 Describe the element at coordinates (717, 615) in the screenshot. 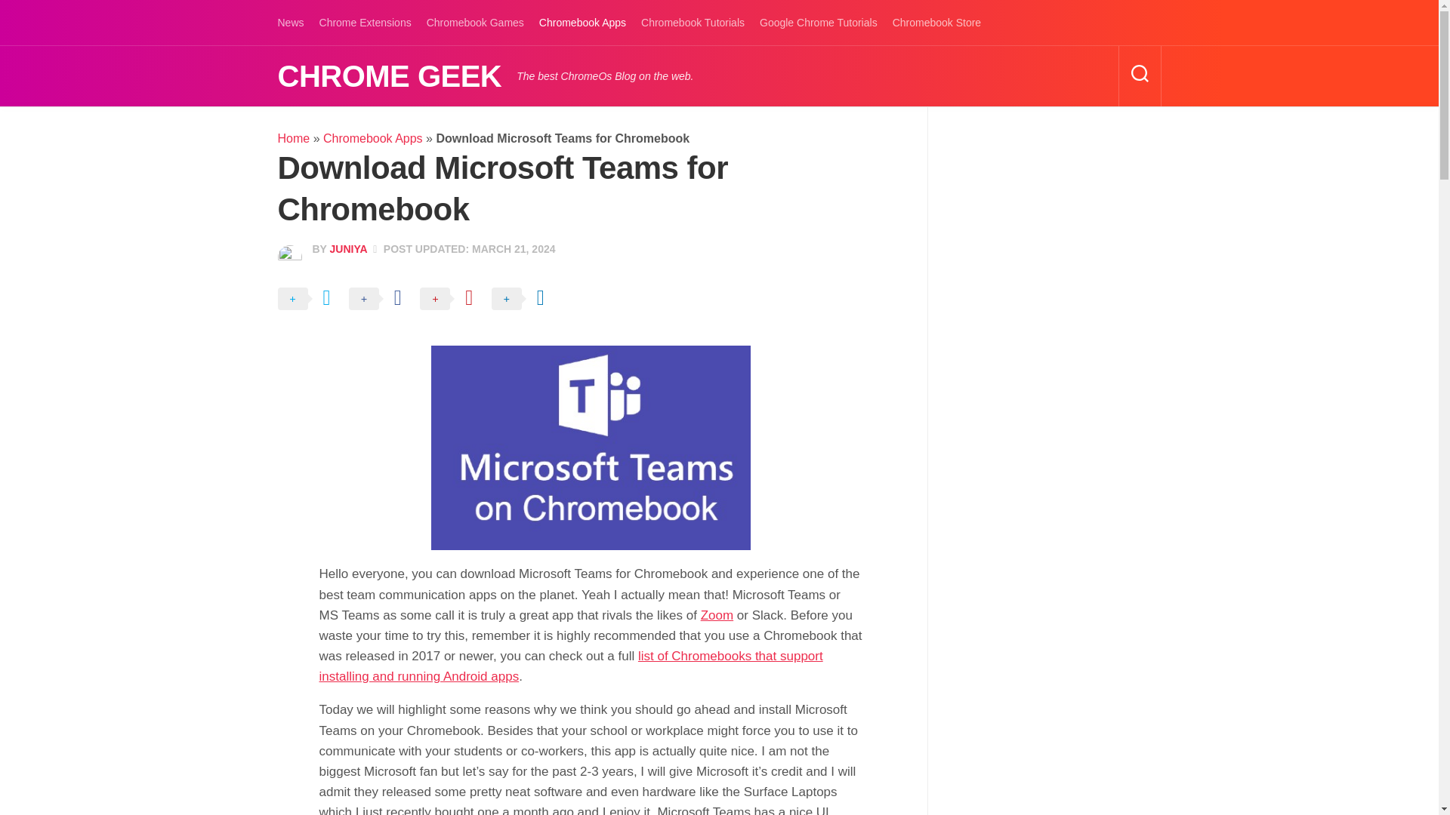

I see `Zoom` at that location.